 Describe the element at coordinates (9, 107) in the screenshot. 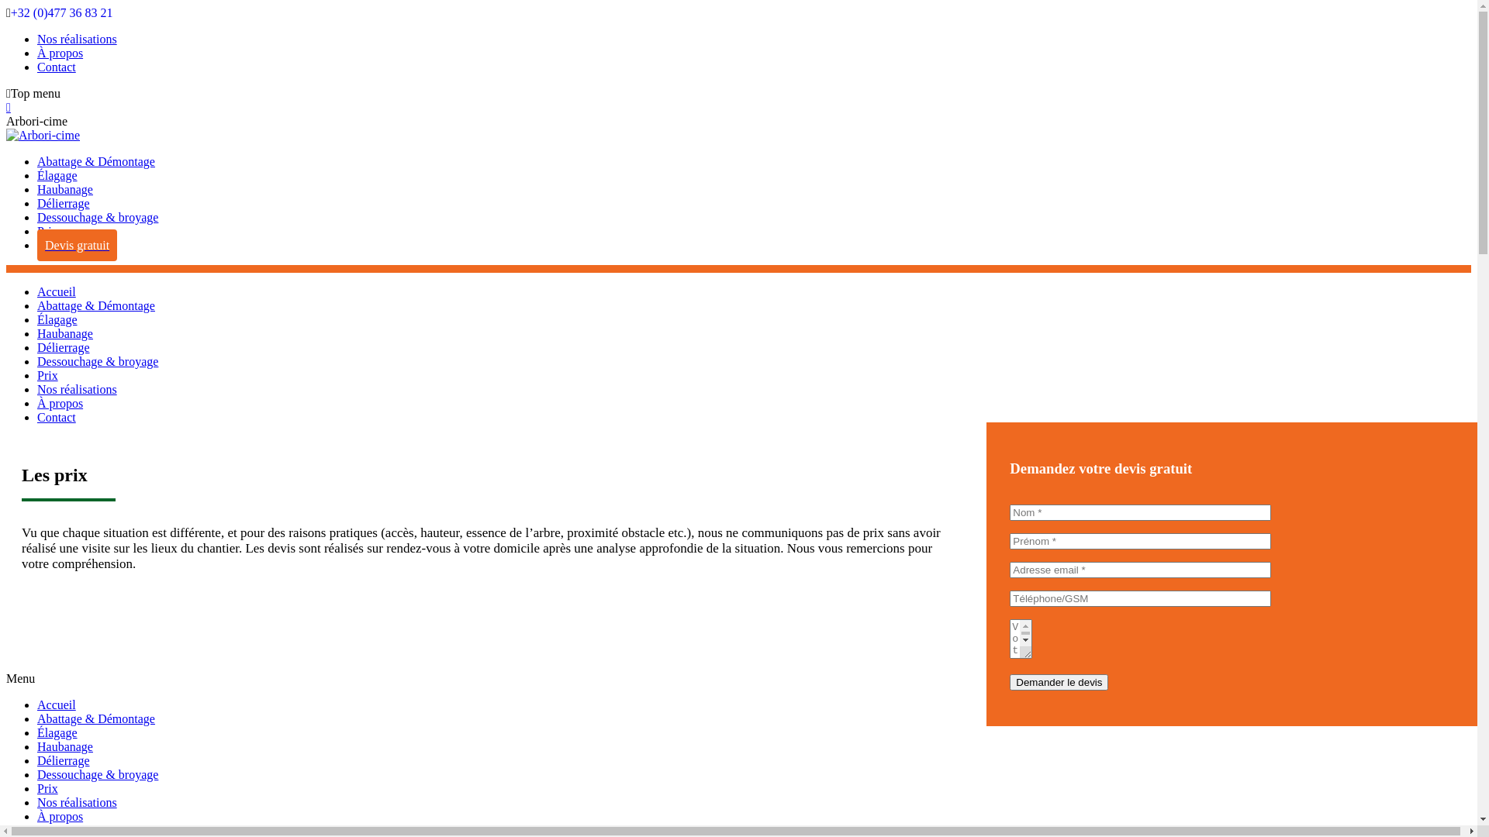

I see `Facebook page opens in new window` at that location.